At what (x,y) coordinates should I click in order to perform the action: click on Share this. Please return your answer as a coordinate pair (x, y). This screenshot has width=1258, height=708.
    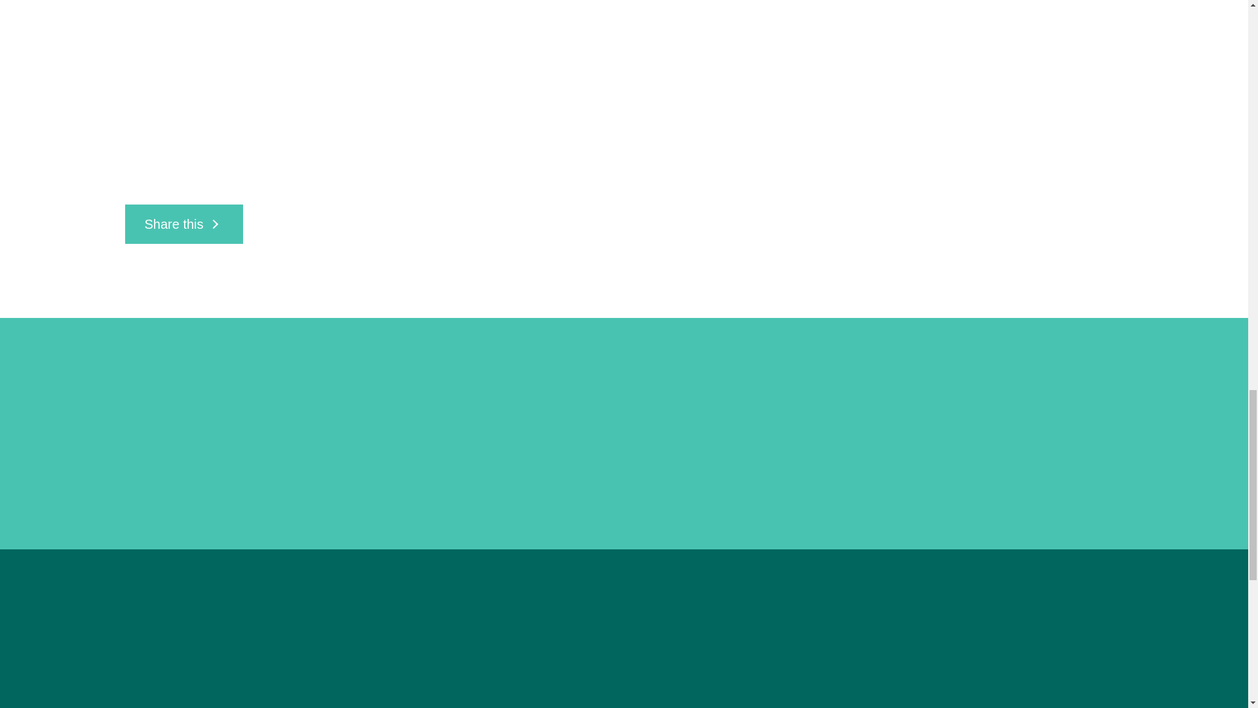
    Looking at the image, I should click on (183, 224).